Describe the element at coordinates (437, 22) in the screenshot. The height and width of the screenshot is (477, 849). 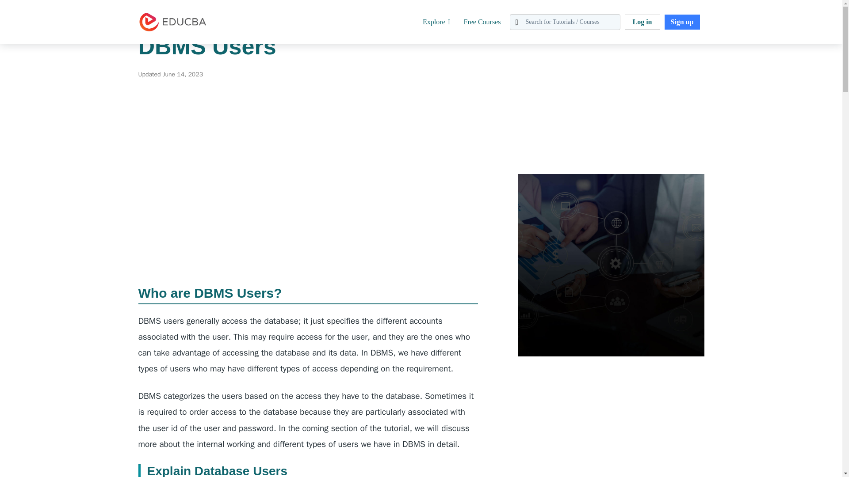
I see `Explore` at that location.